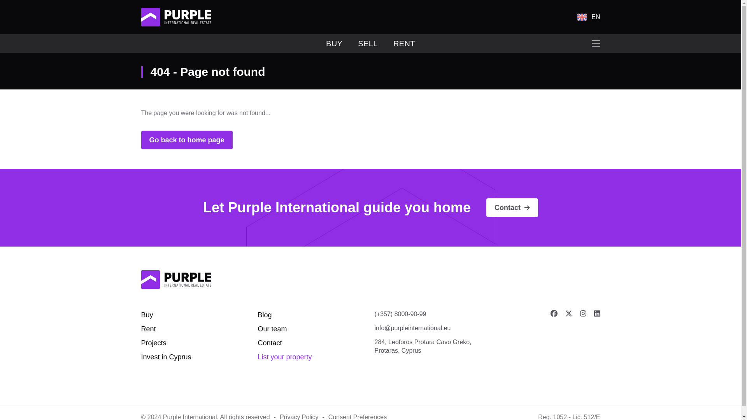  I want to click on Our team, so click(272, 329).